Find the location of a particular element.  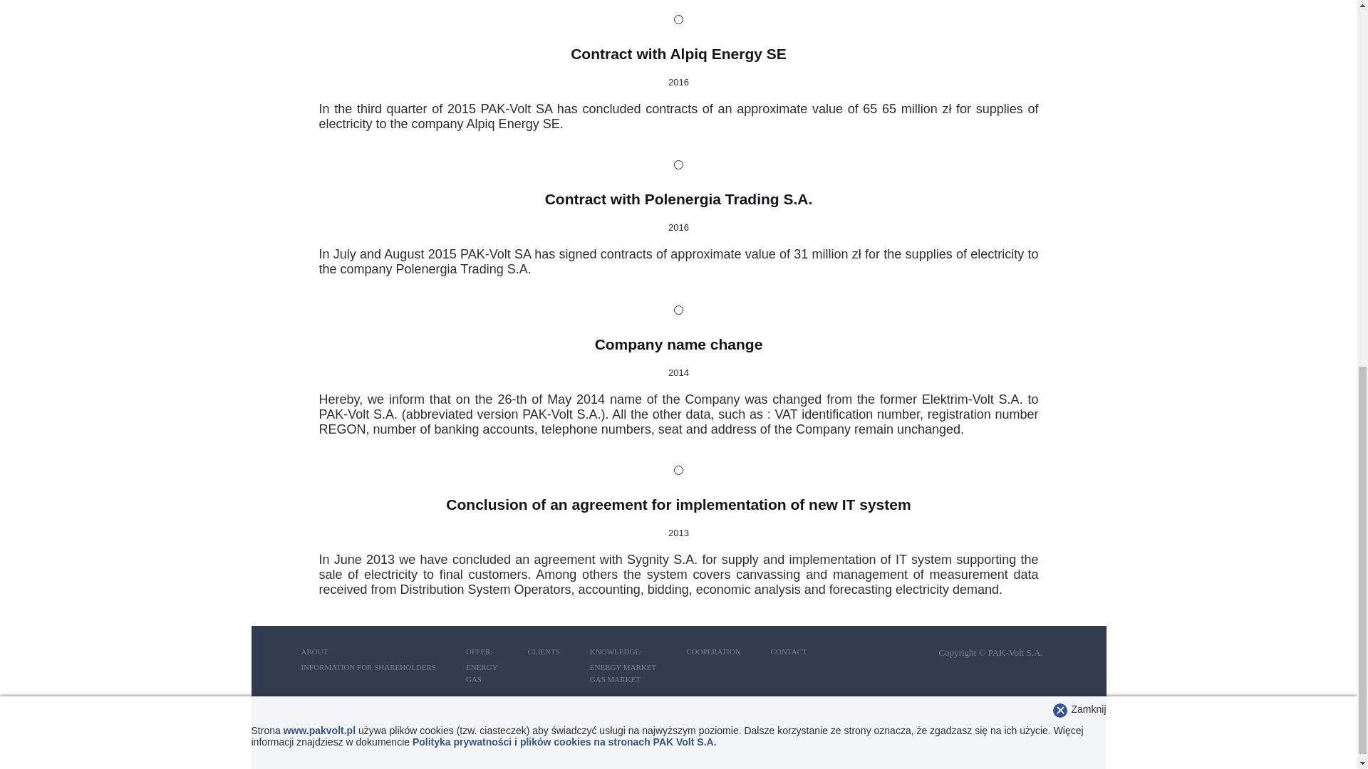

CLIENTS is located at coordinates (544, 652).